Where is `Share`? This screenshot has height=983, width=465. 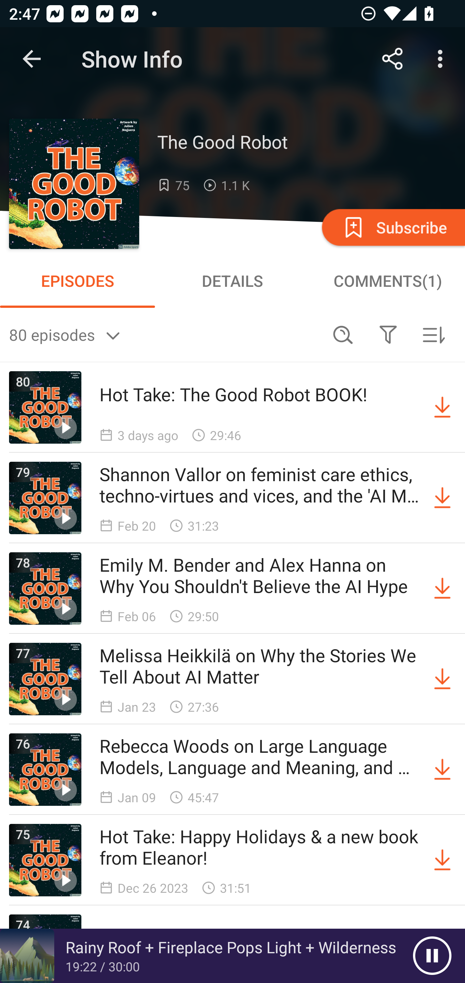 Share is located at coordinates (393, 59).